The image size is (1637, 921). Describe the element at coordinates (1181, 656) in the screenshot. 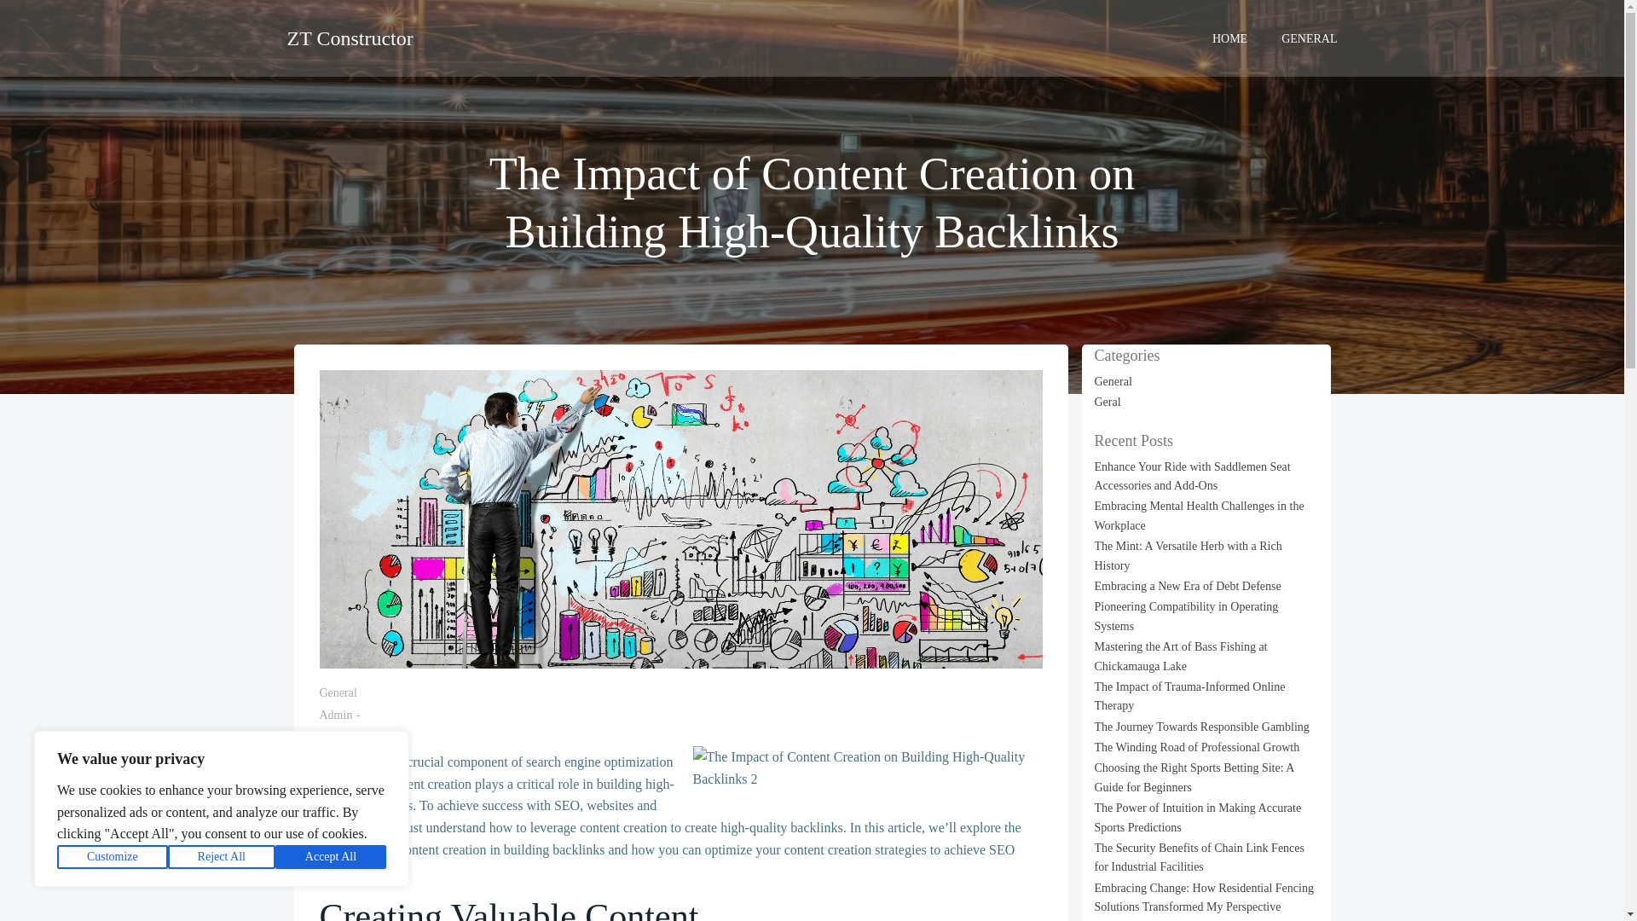

I see `Mastering the Art of Bass Fishing at Chickamauga Lake` at that location.